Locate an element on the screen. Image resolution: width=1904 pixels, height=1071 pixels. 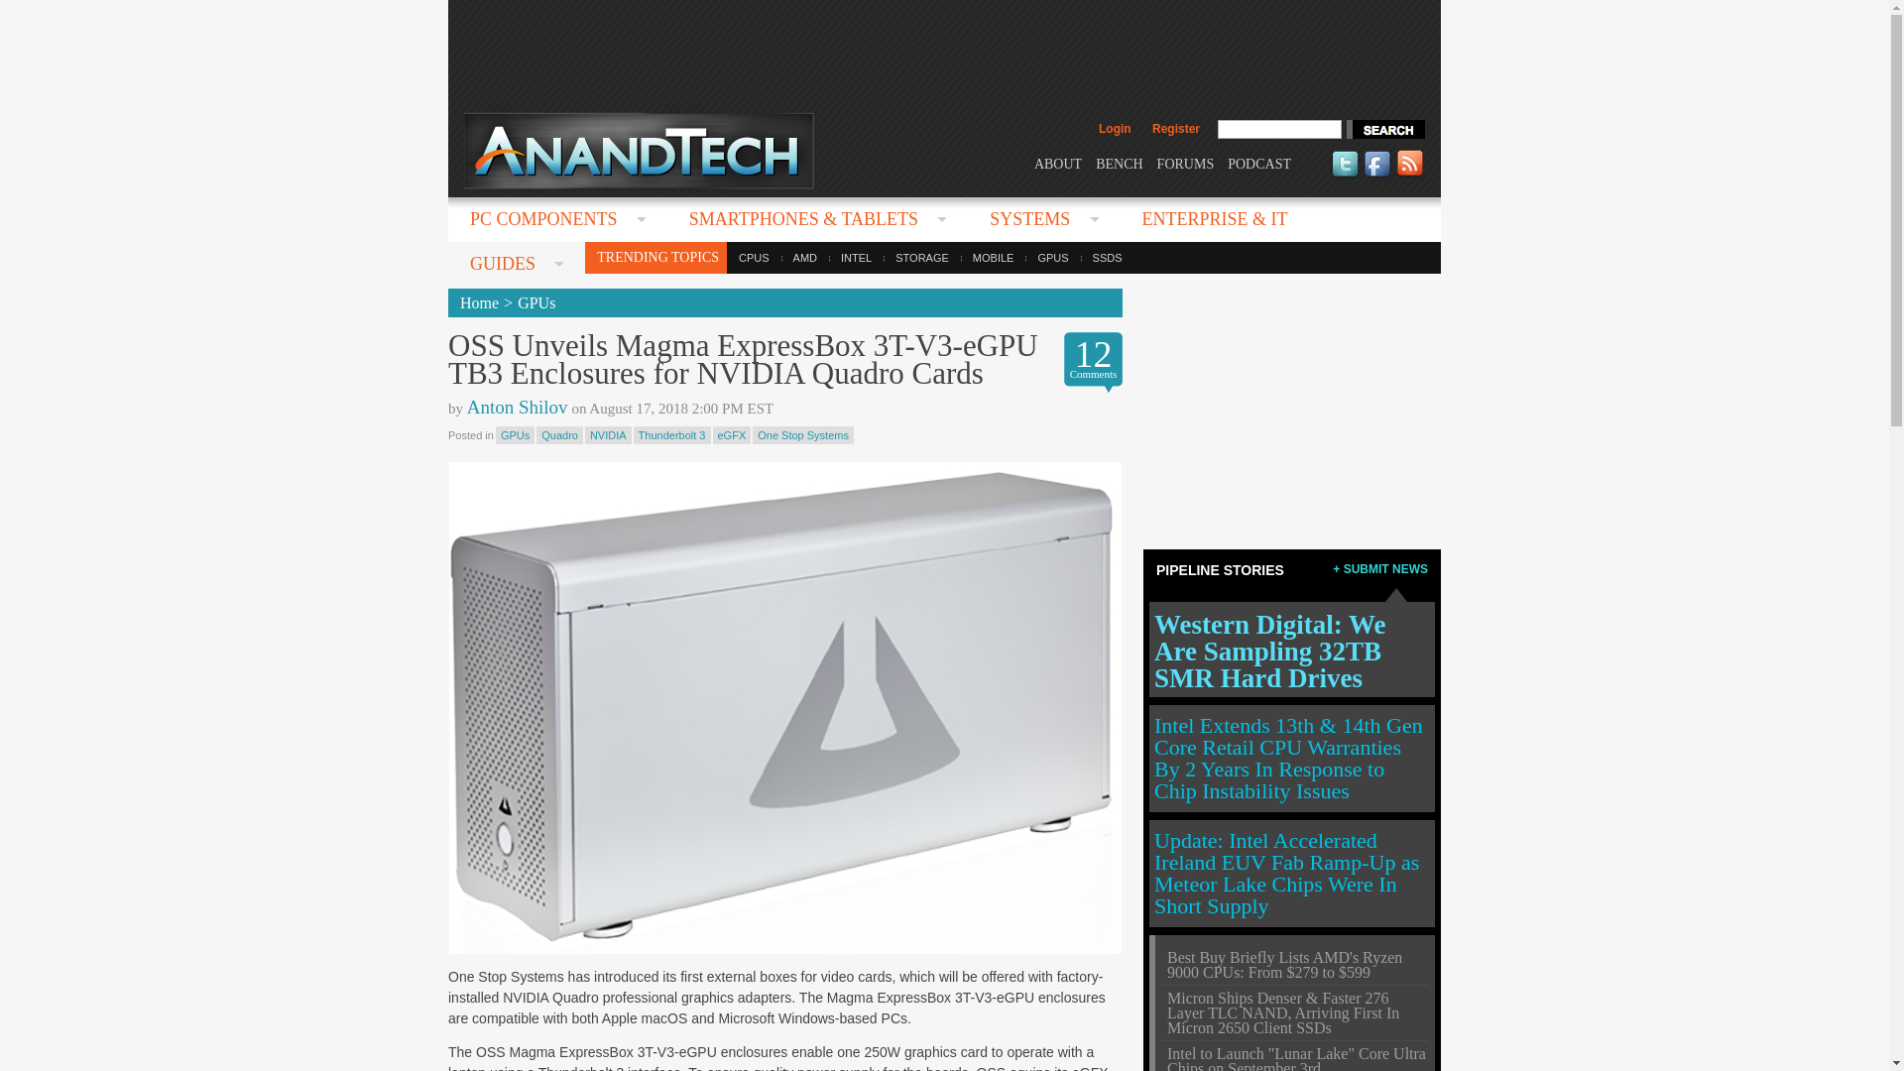
search is located at coordinates (1384, 129).